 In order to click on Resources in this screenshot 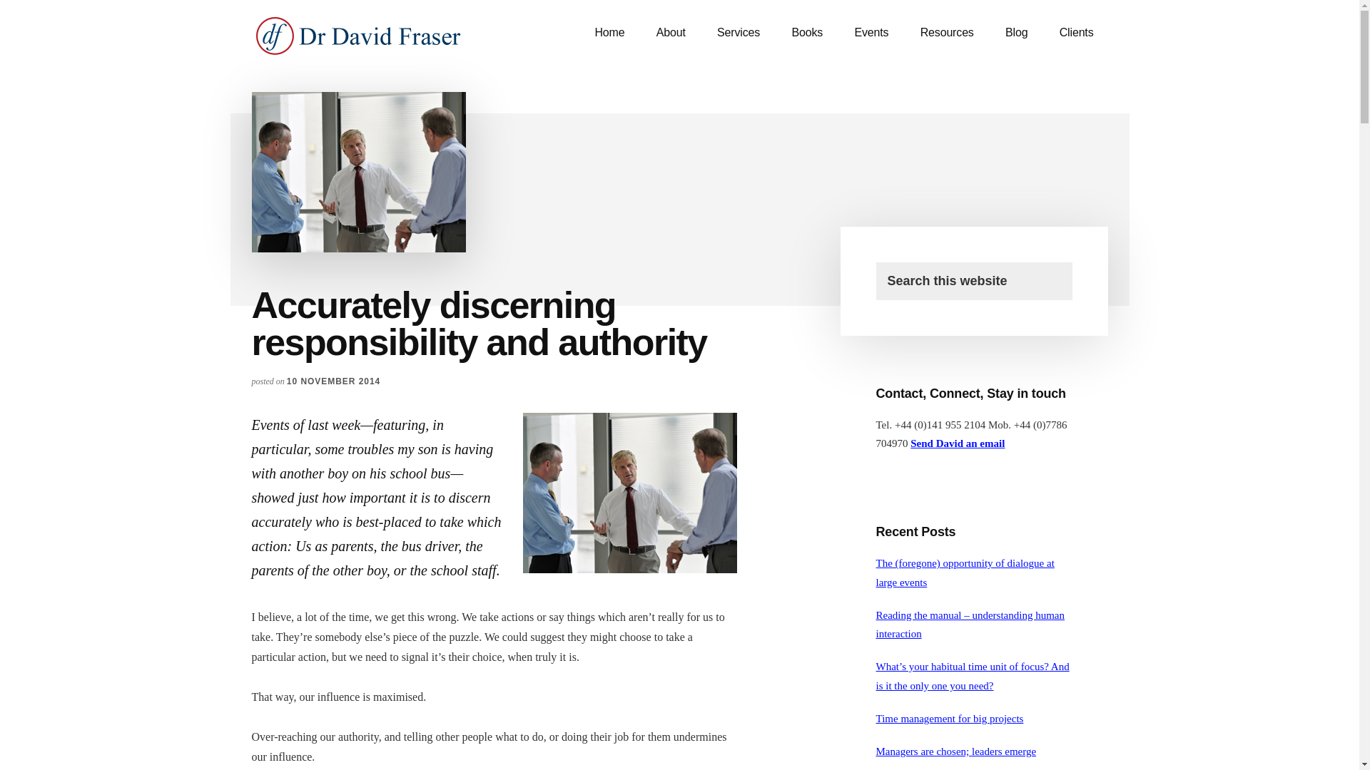, I will do `click(946, 33)`.